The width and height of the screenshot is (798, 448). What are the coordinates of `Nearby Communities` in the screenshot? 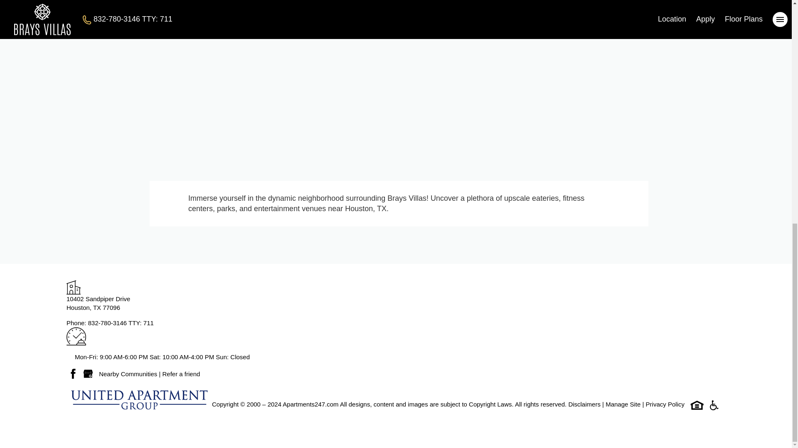 It's located at (585, 404).